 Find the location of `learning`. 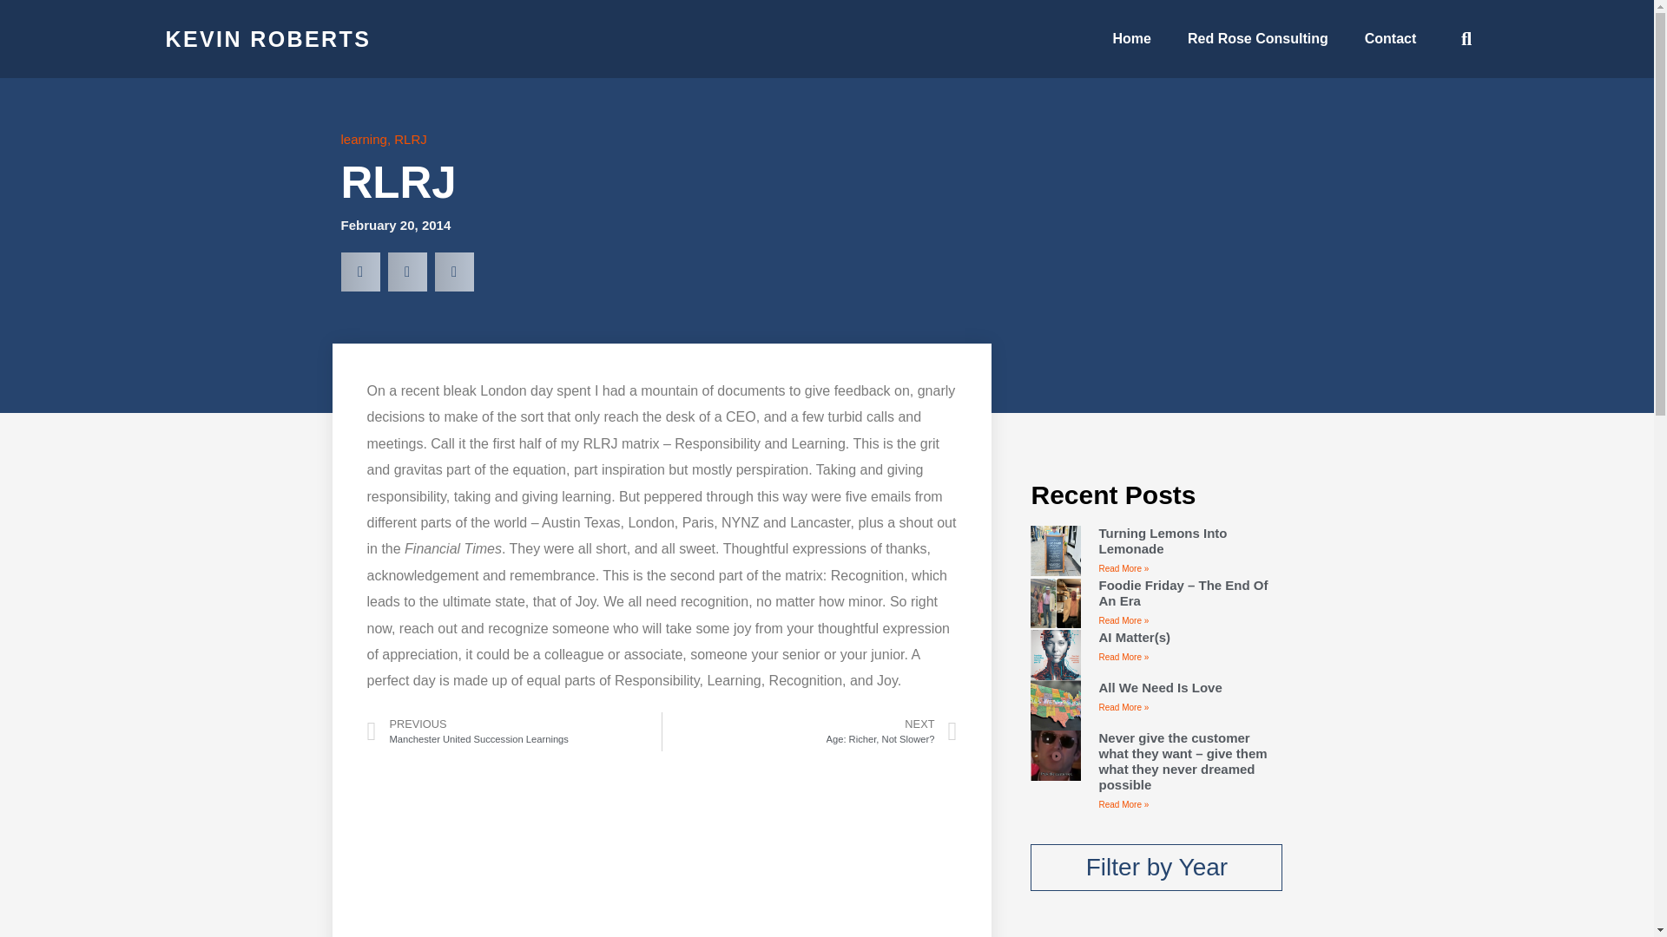

learning is located at coordinates (363, 139).